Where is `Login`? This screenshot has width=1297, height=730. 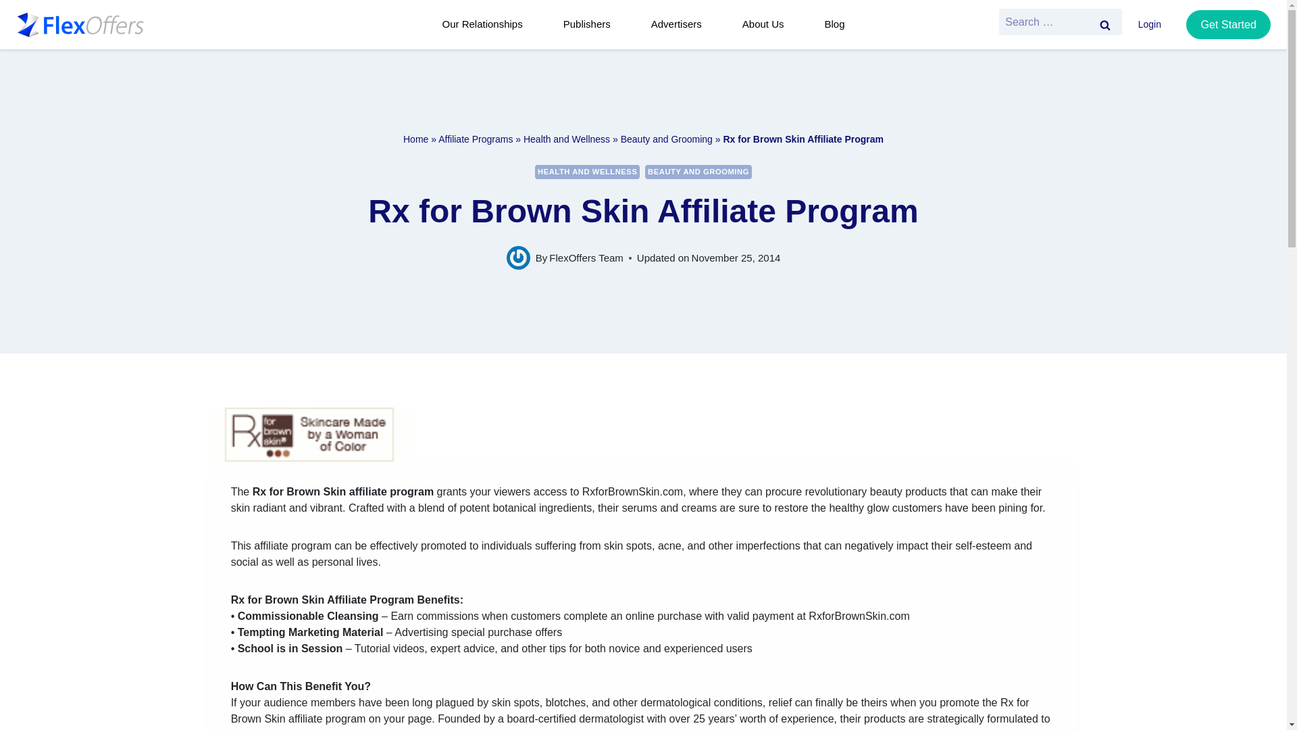
Login is located at coordinates (1154, 25).